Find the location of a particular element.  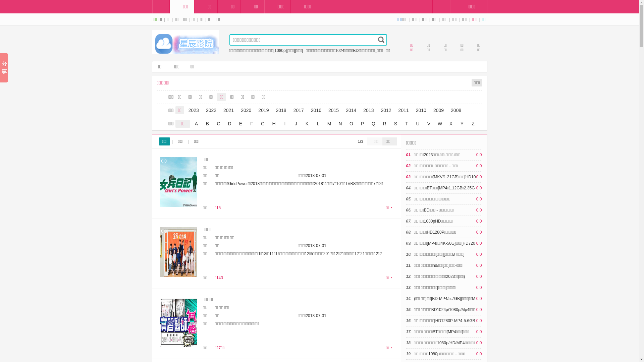

D is located at coordinates (229, 124).